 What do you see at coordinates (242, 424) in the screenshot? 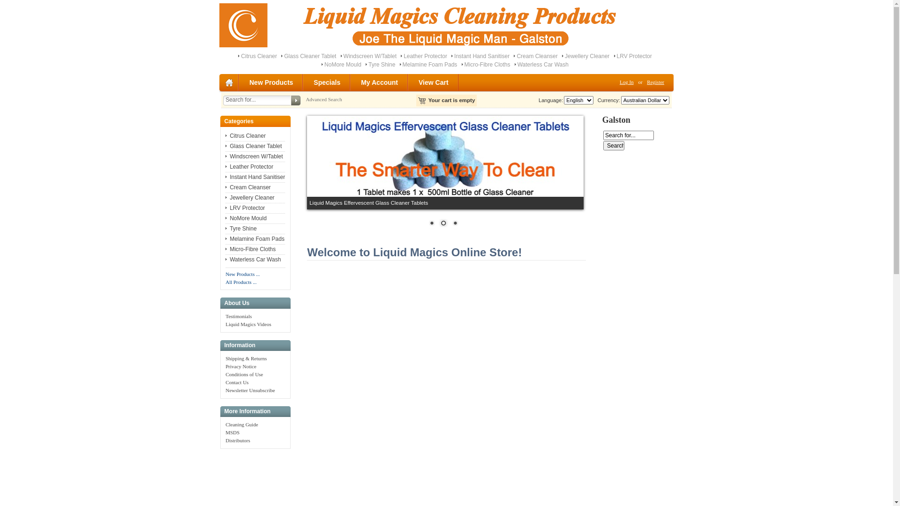
I see `Cleaning Guide` at bounding box center [242, 424].